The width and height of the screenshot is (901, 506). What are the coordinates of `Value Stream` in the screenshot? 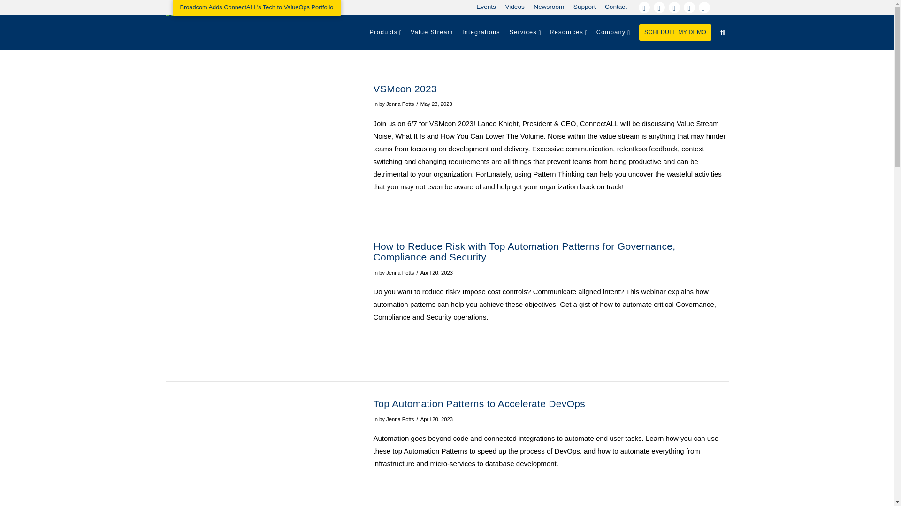 It's located at (432, 32).